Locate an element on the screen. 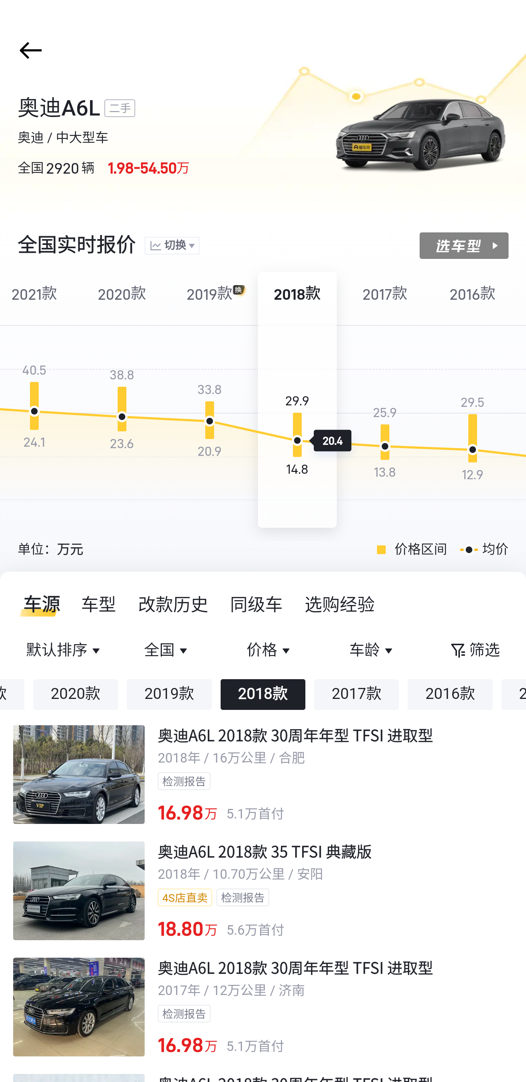 This screenshot has width=526, height=1082. 2018款 29.9 14.8 is located at coordinates (297, 400).